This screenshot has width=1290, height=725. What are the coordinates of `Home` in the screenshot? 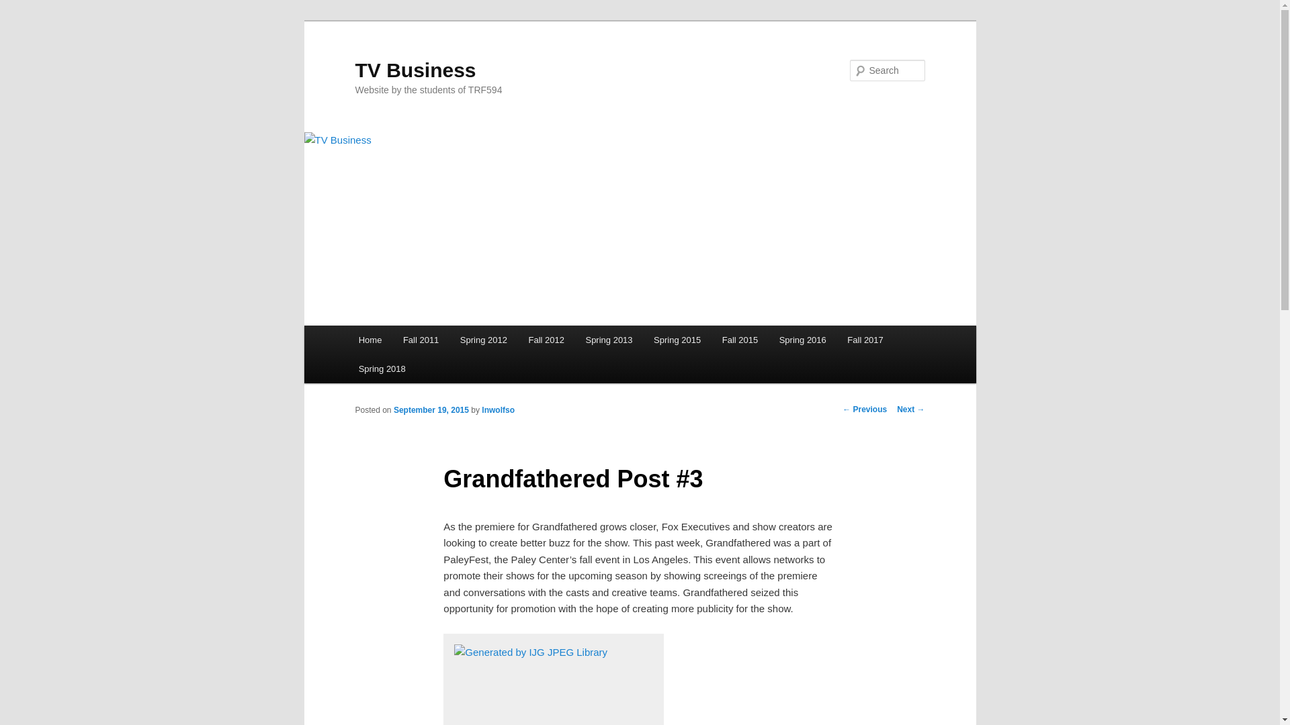 It's located at (370, 340).